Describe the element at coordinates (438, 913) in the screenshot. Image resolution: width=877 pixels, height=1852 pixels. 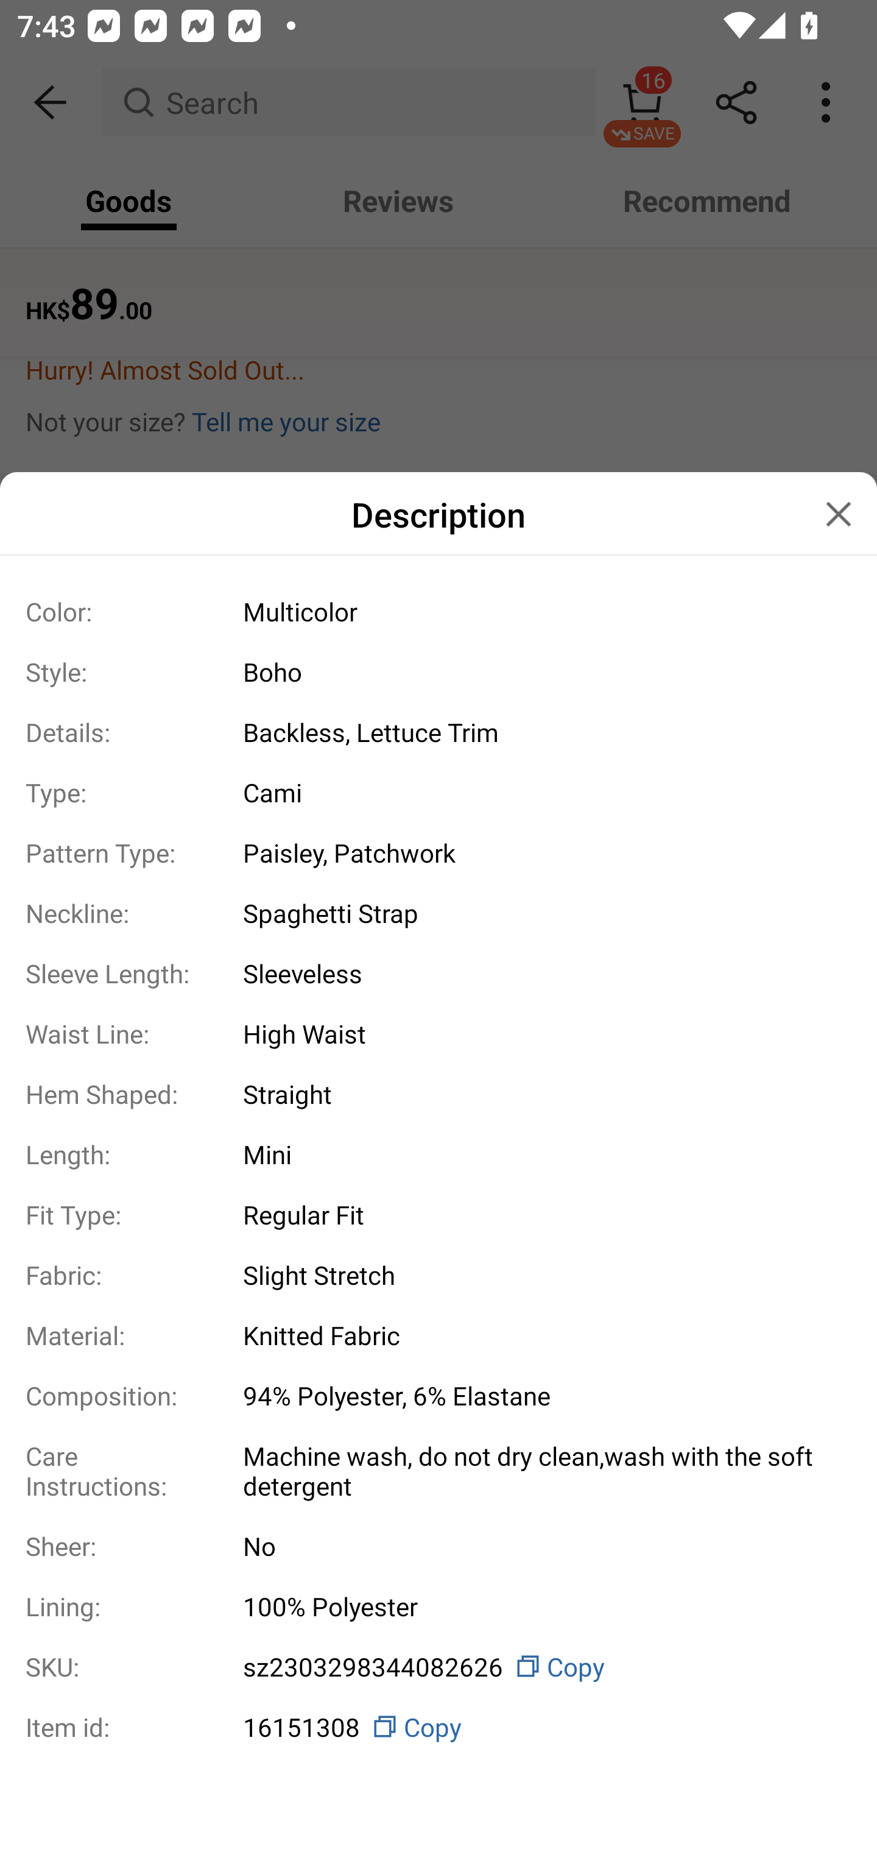
I see `Neckline: Spaghetti Strap` at that location.